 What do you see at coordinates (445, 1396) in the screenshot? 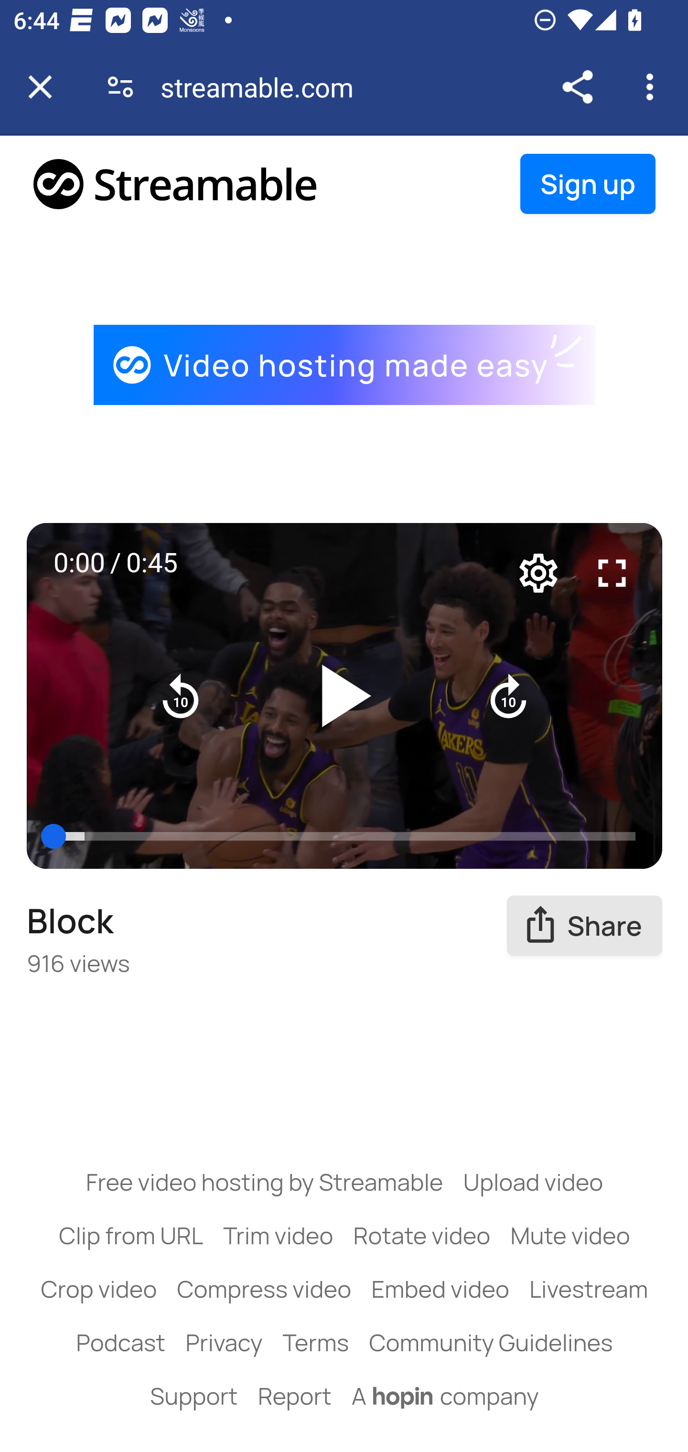
I see `A company A company` at bounding box center [445, 1396].